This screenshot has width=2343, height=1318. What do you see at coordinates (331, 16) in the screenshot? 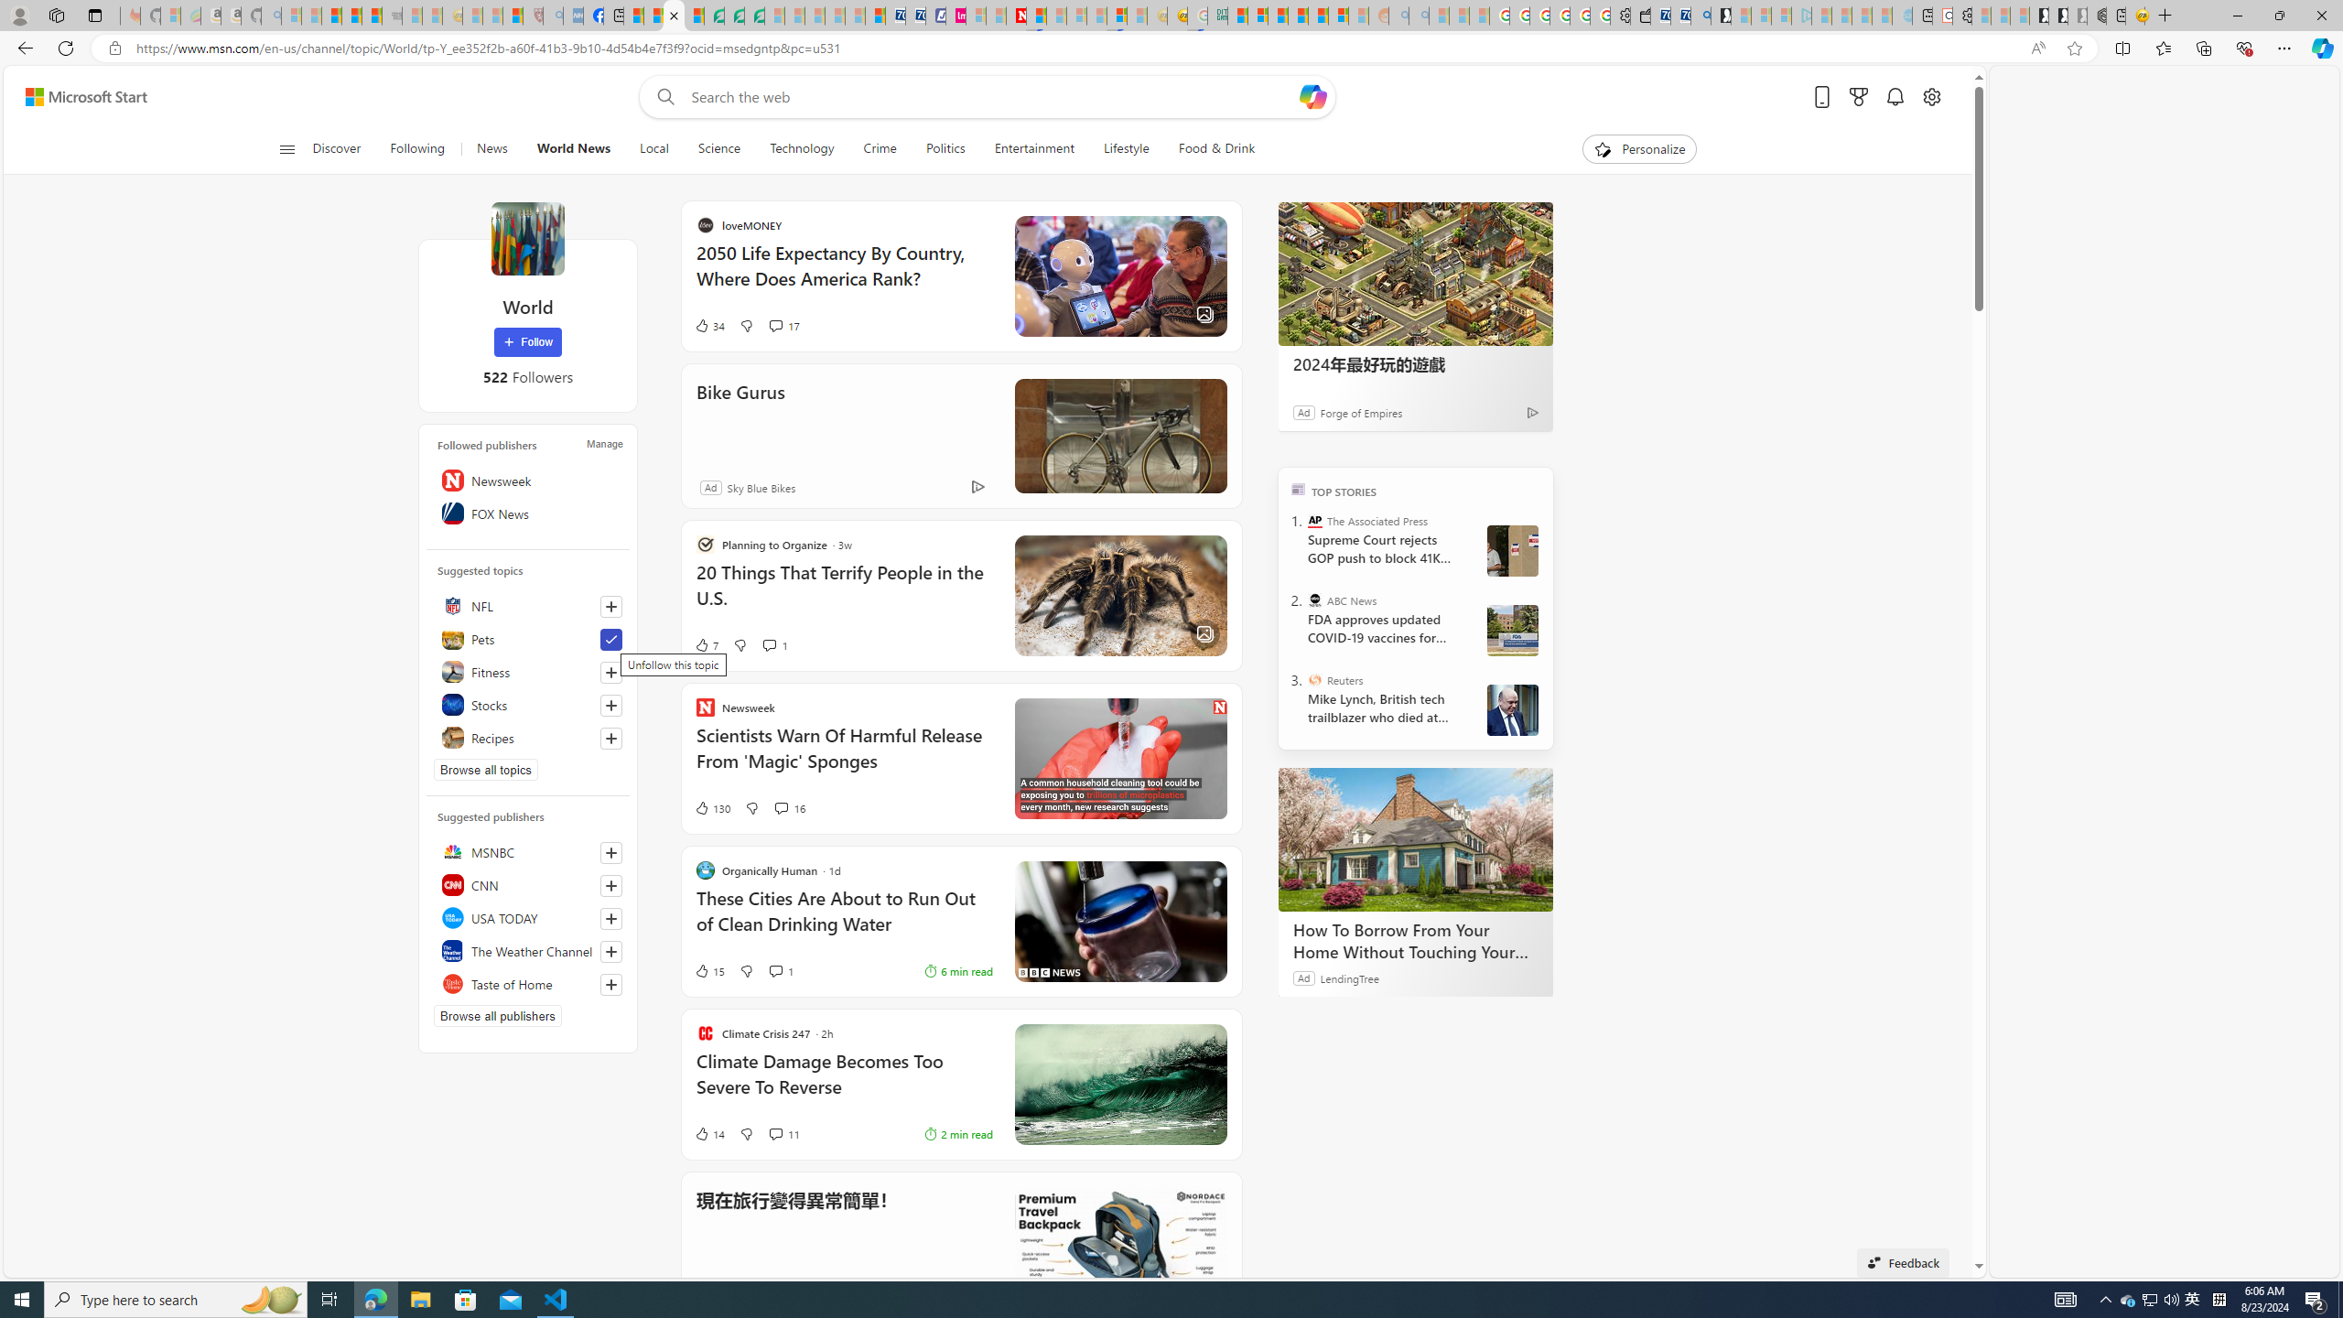
I see `The Weather Channel - MSN` at bounding box center [331, 16].